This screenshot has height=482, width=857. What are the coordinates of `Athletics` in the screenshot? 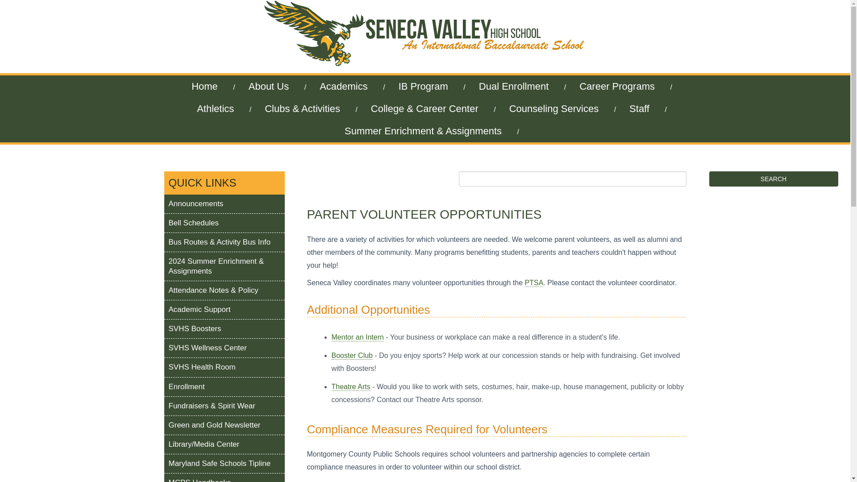 It's located at (215, 109).